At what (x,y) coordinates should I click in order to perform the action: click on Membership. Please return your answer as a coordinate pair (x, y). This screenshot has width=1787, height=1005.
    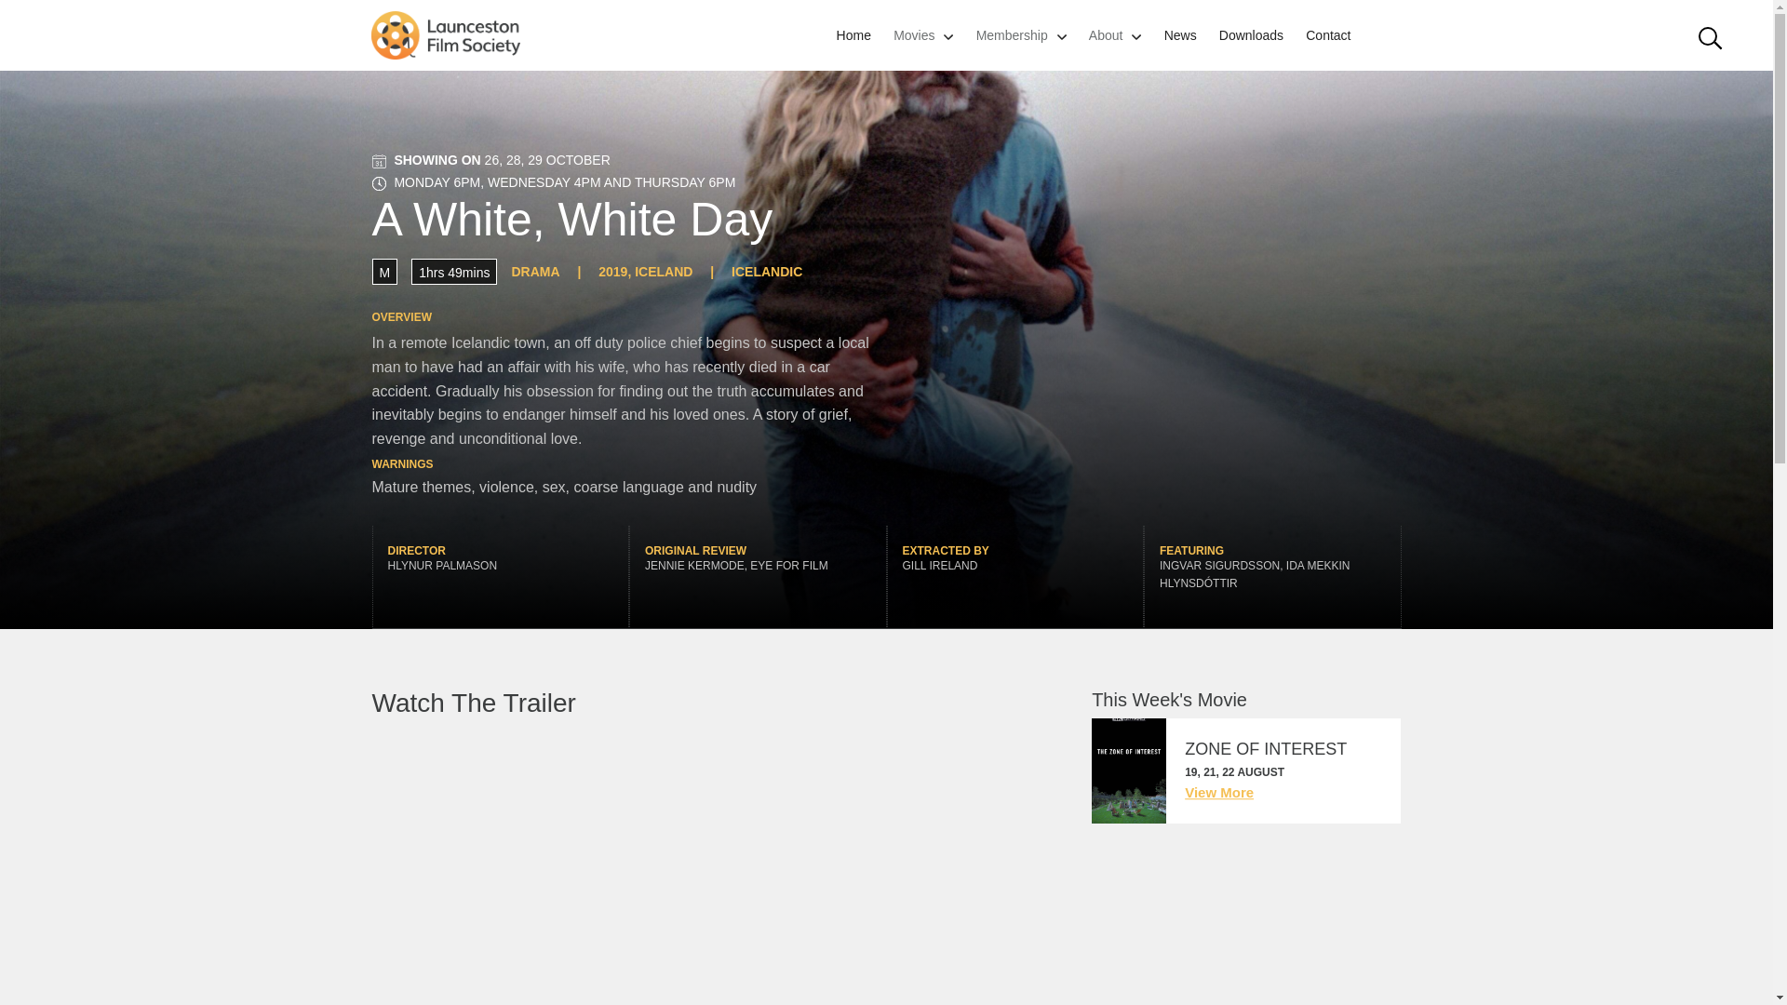
    Looking at the image, I should click on (1011, 35).